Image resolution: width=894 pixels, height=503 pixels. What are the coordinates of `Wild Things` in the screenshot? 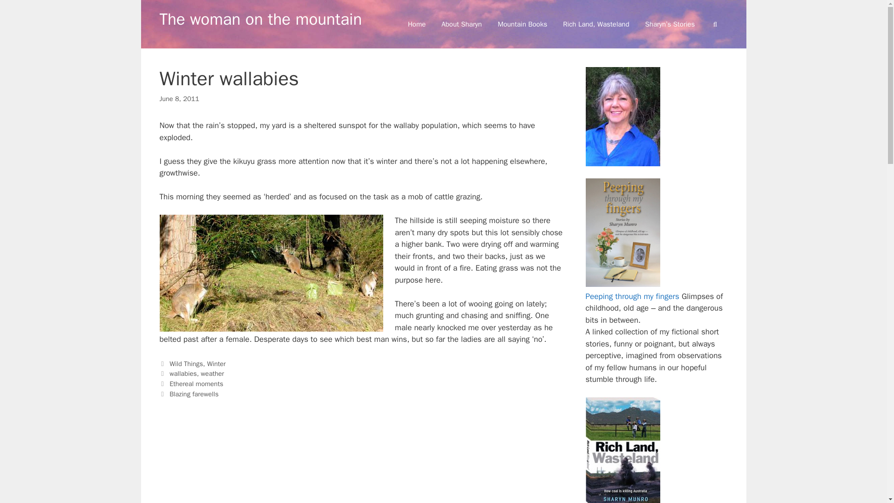 It's located at (186, 363).